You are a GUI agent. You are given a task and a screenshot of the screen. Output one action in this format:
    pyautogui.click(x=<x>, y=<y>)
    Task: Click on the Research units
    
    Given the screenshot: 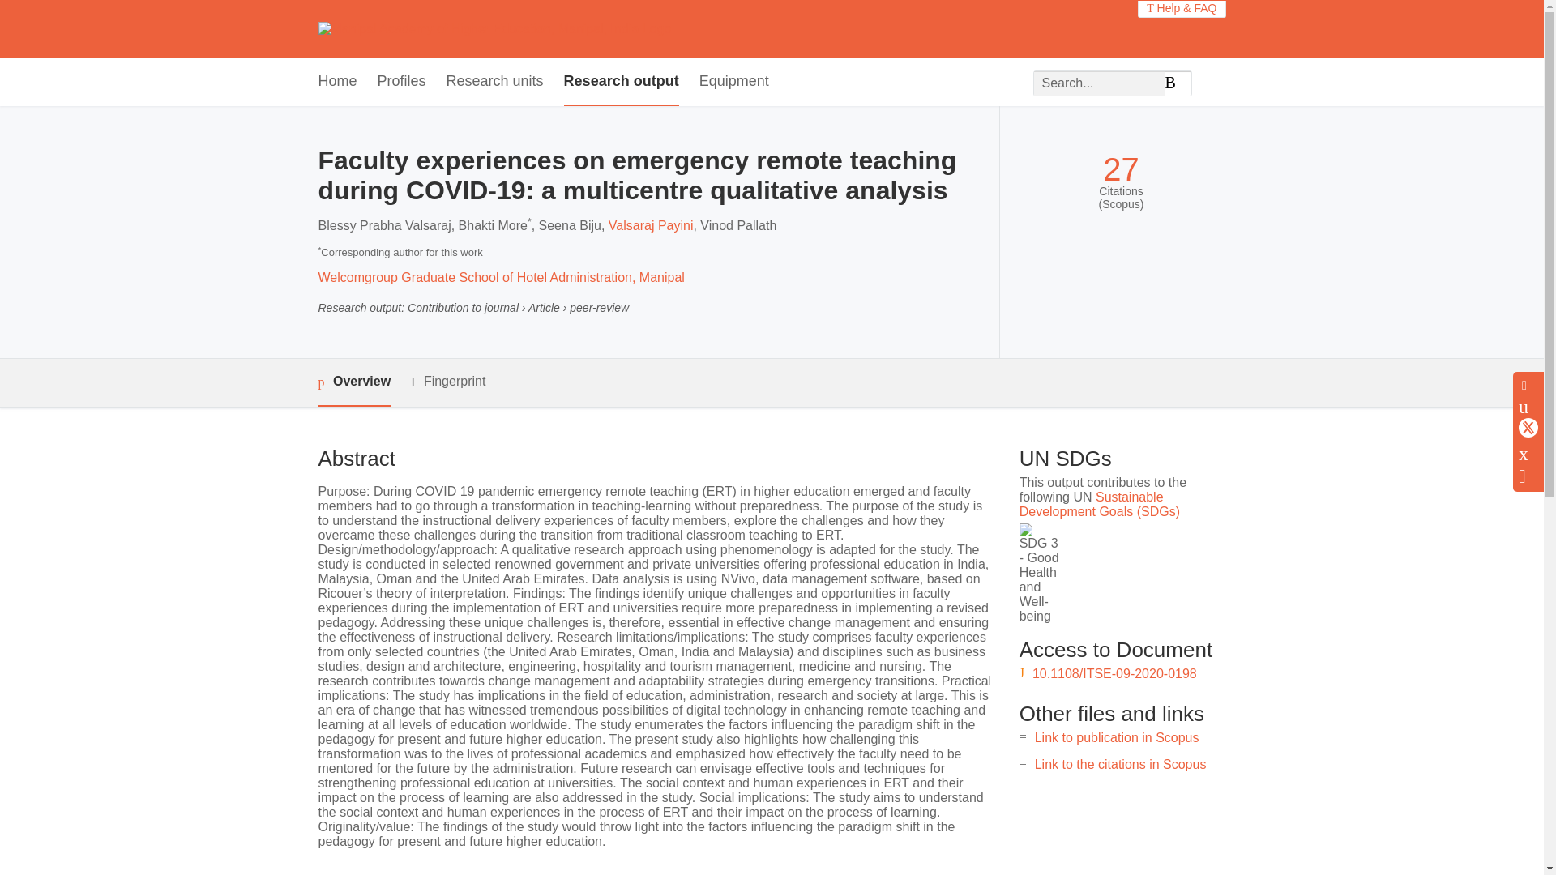 What is the action you would take?
    pyautogui.click(x=494, y=82)
    